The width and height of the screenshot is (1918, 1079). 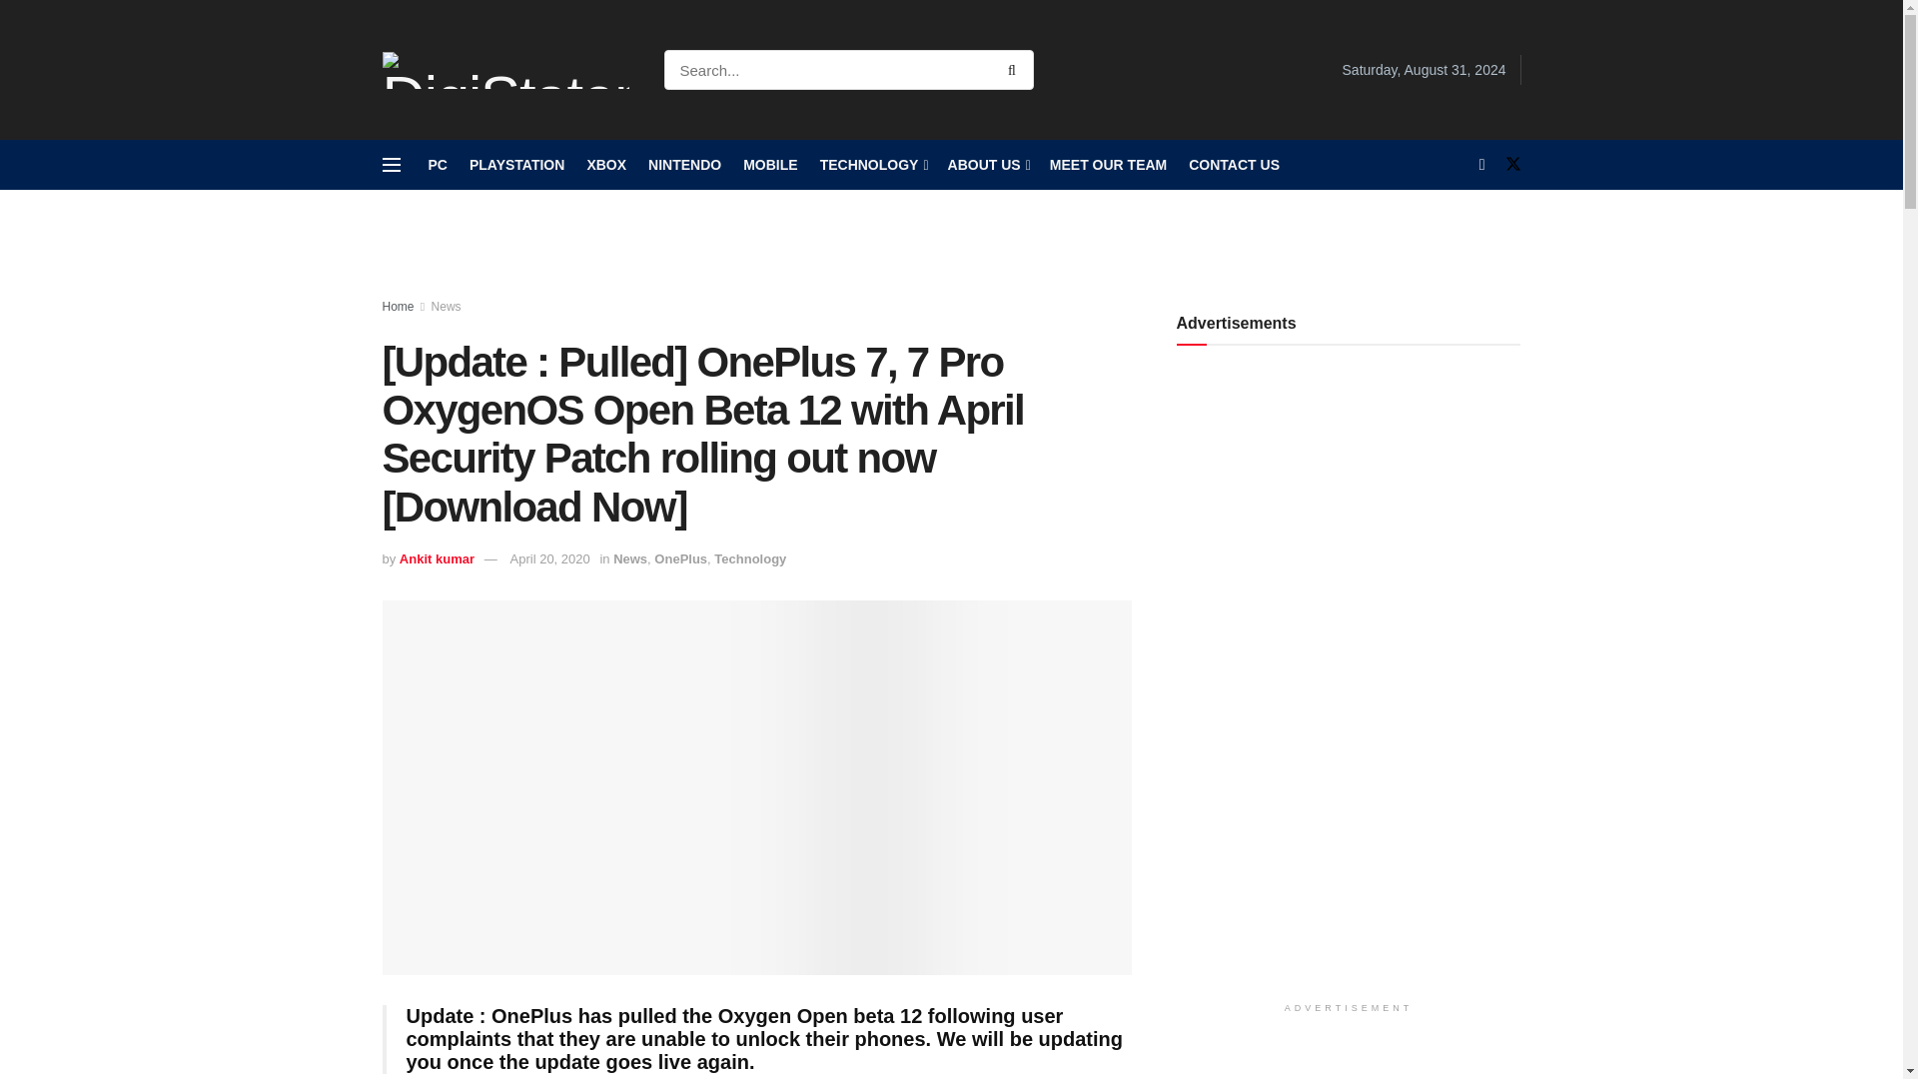 I want to click on TECHNOLOGY, so click(x=873, y=165).